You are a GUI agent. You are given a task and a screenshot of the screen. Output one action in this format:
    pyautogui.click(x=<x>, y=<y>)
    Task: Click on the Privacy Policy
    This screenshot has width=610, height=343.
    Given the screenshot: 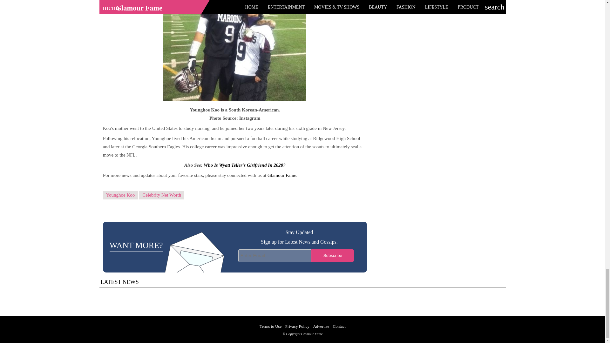 What is the action you would take?
    pyautogui.click(x=297, y=326)
    